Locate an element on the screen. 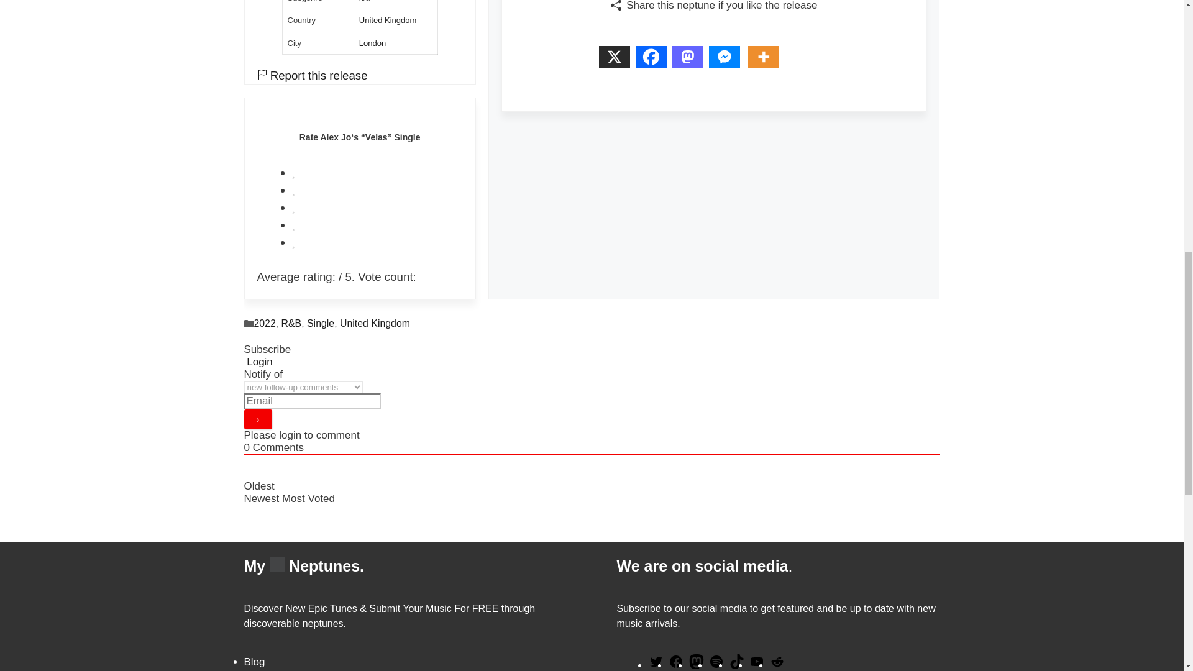 This screenshot has width=1193, height=671. Facebook is located at coordinates (654, 61).